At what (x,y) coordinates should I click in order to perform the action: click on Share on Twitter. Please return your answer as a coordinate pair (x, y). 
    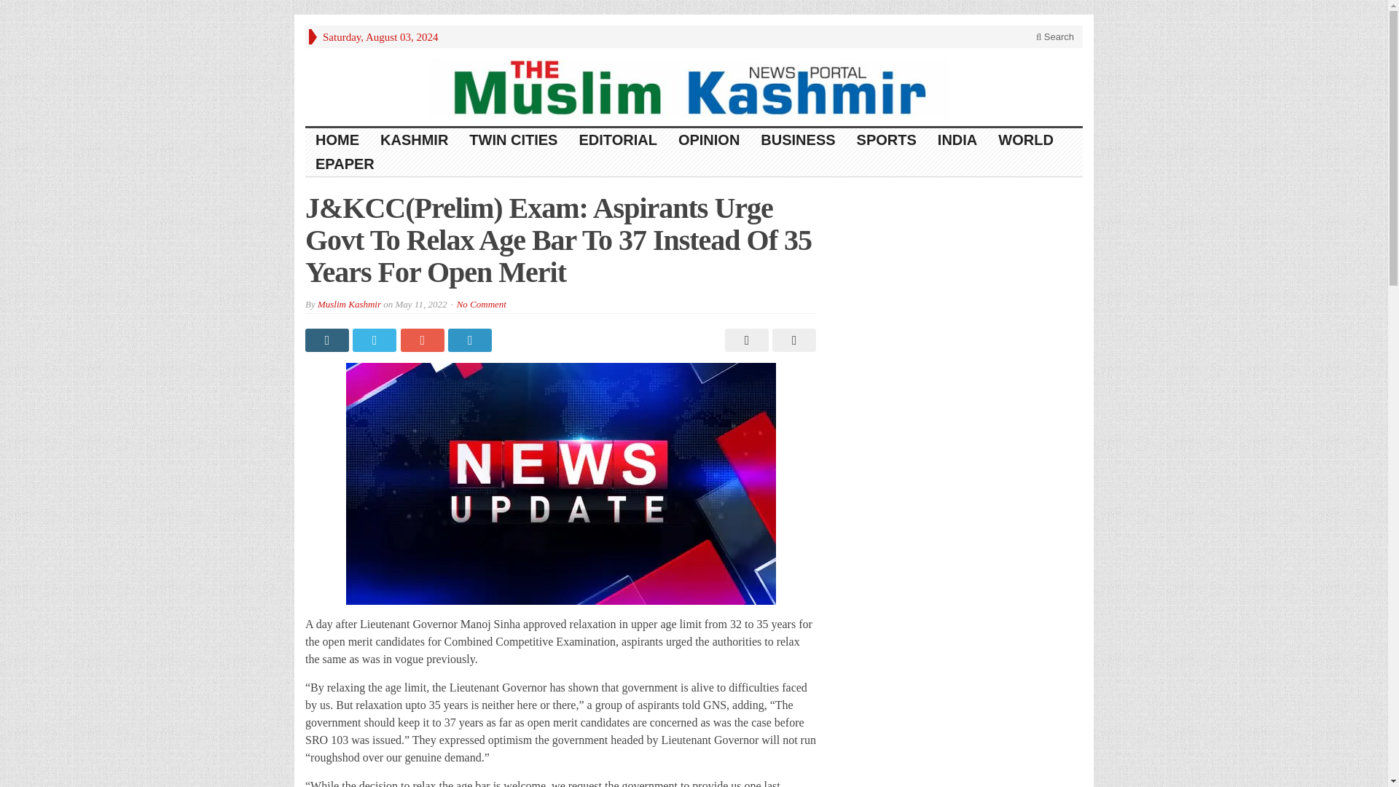
    Looking at the image, I should click on (376, 340).